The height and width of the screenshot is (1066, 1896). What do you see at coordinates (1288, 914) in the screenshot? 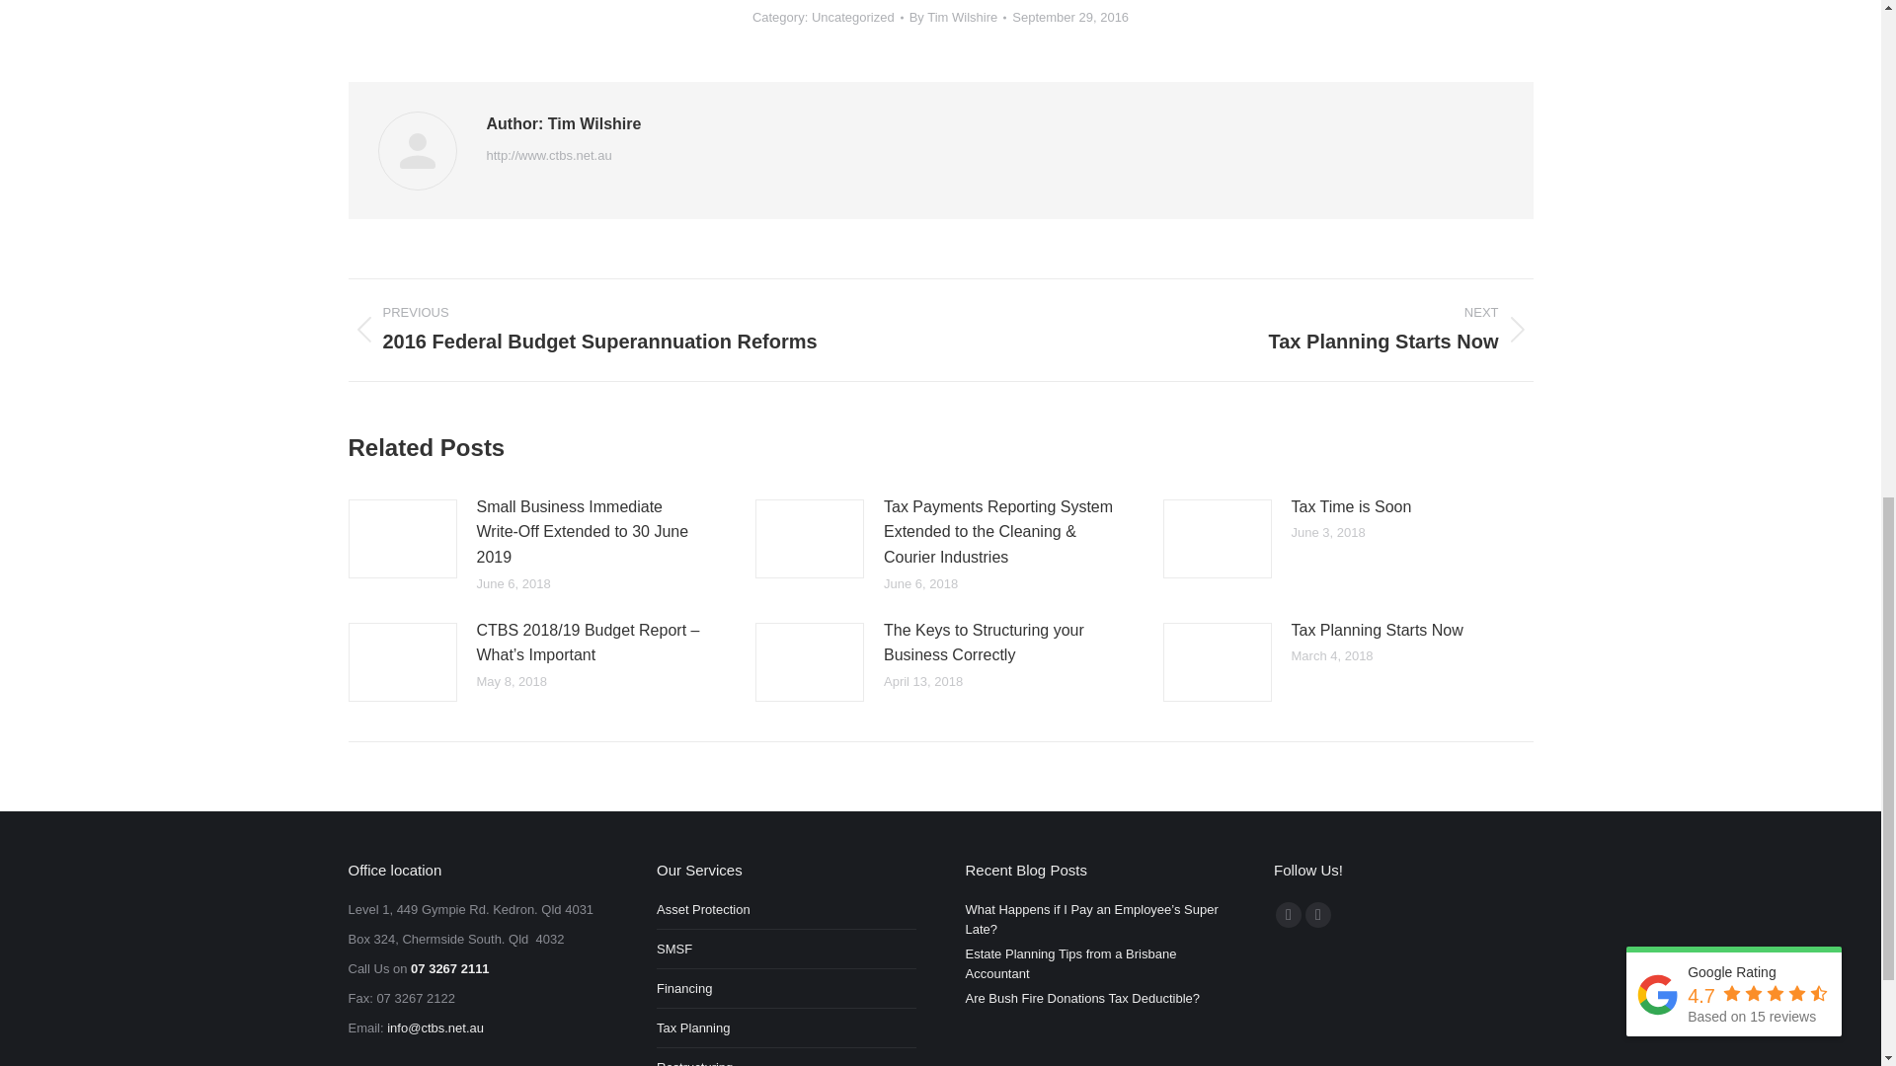
I see `Facebook page opens in new window` at bounding box center [1288, 914].